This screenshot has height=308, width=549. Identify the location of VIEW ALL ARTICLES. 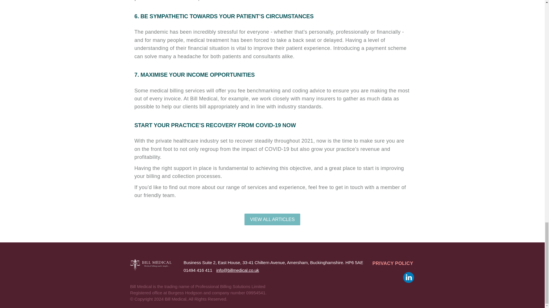
(272, 219).